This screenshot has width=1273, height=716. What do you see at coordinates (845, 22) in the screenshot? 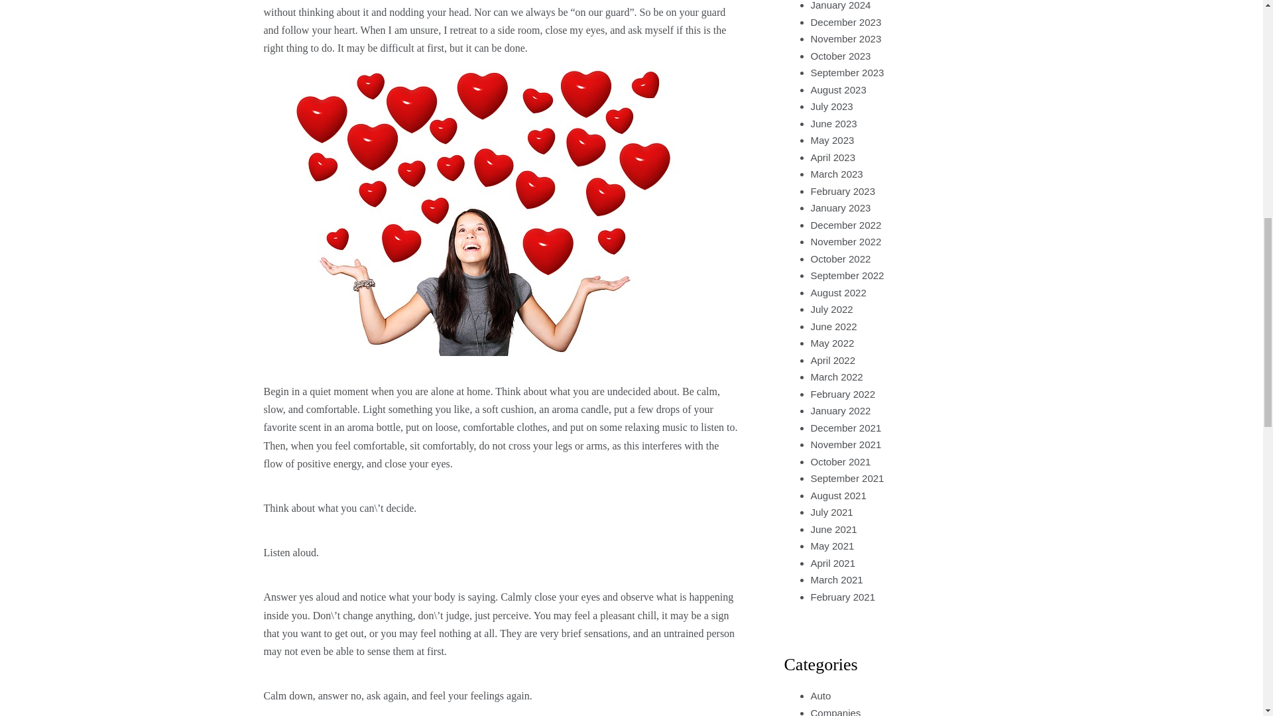
I see `December 2023` at bounding box center [845, 22].